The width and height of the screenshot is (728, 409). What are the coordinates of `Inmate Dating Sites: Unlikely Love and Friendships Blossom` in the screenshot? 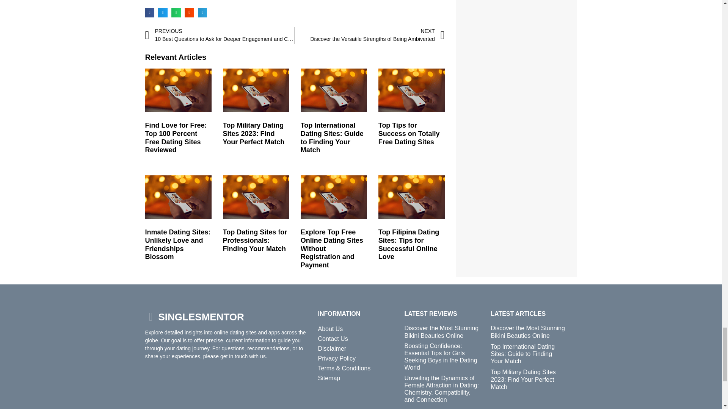 It's located at (253, 133).